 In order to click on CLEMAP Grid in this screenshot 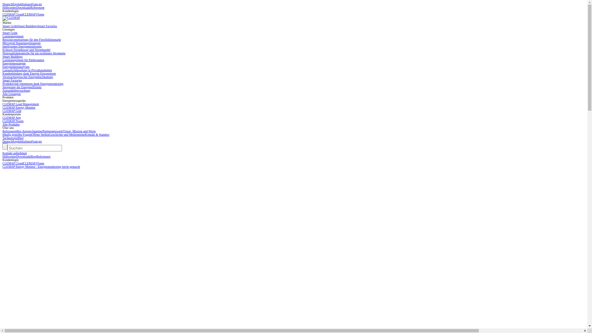, I will do `click(12, 111)`.